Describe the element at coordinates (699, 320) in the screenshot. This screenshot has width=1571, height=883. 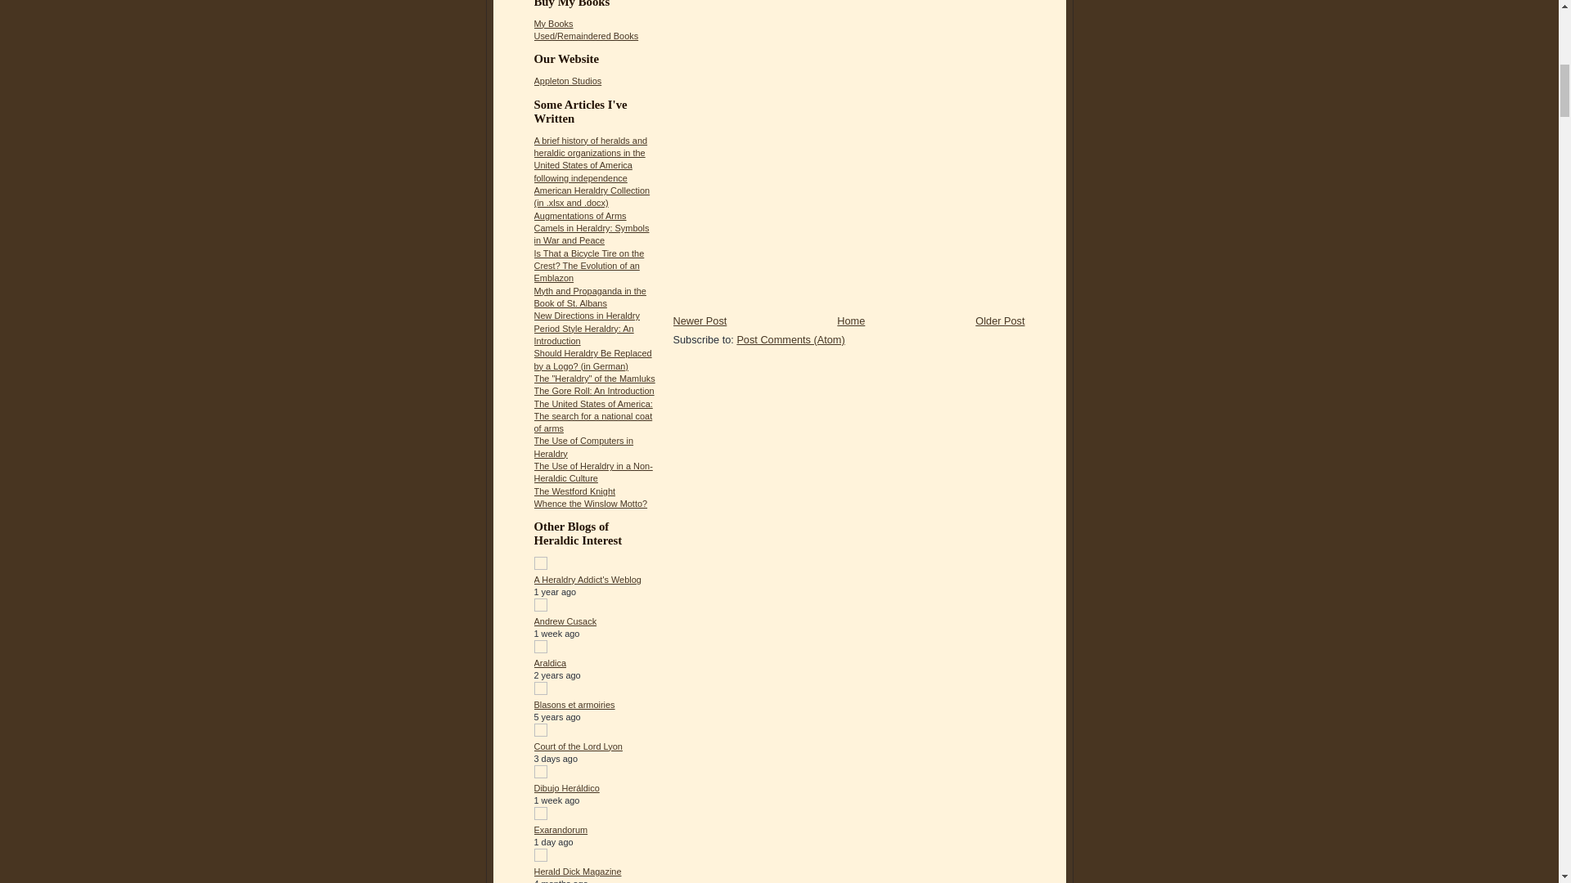
I see `Newer Post` at that location.